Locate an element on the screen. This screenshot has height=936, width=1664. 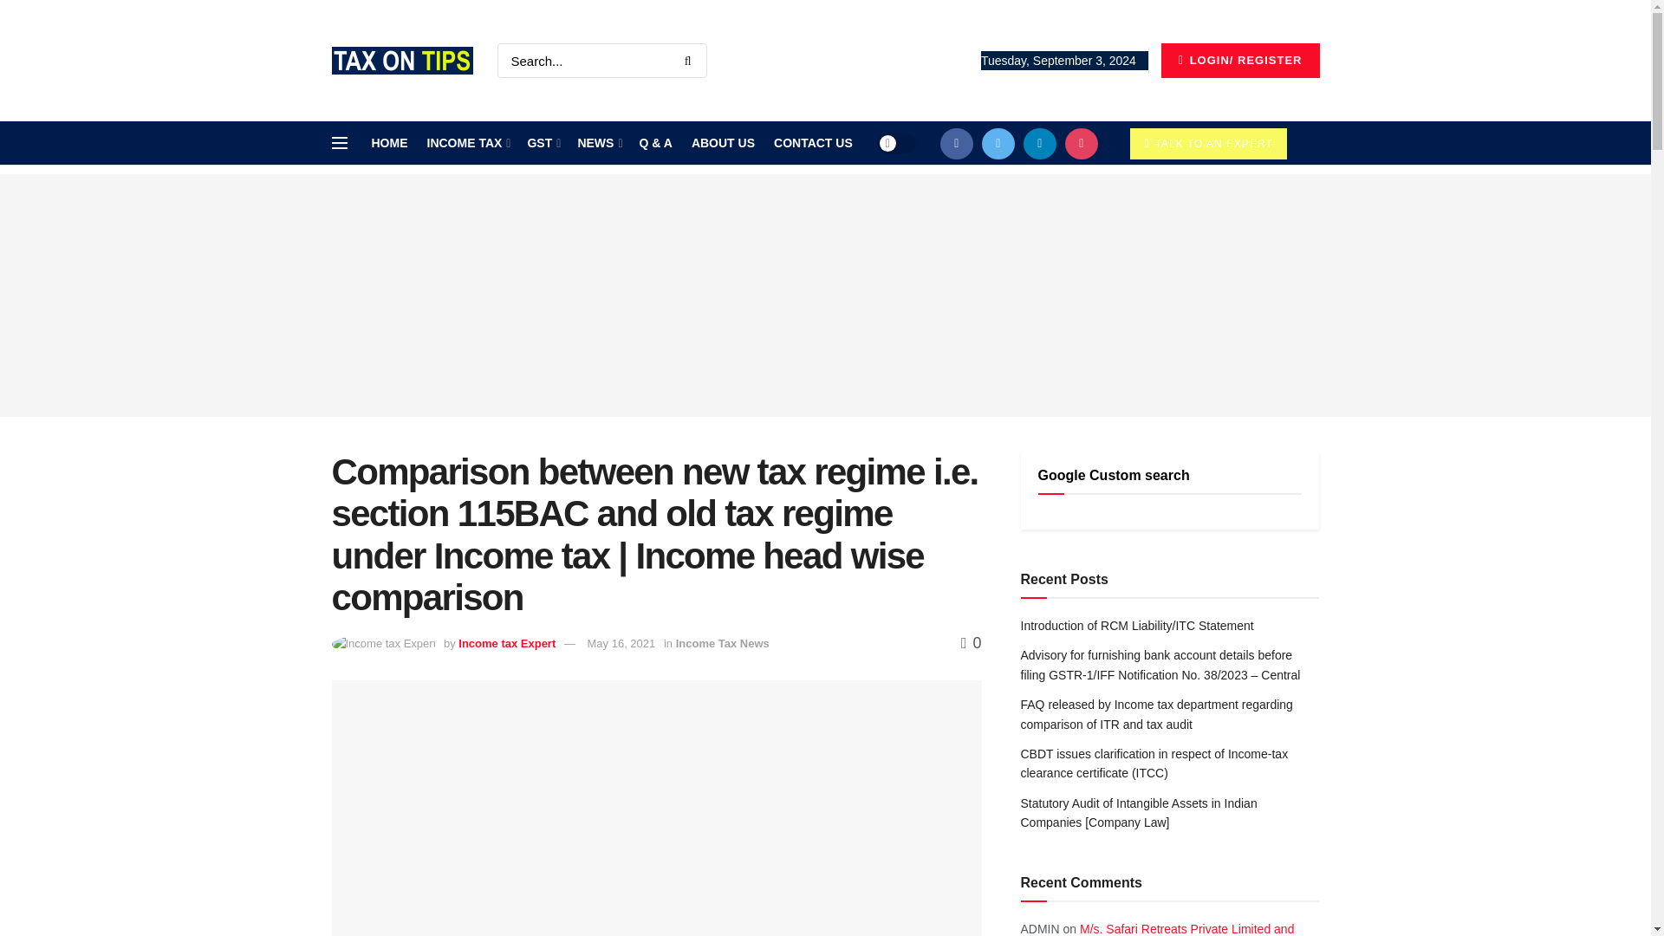
INCOME TAX is located at coordinates (466, 143).